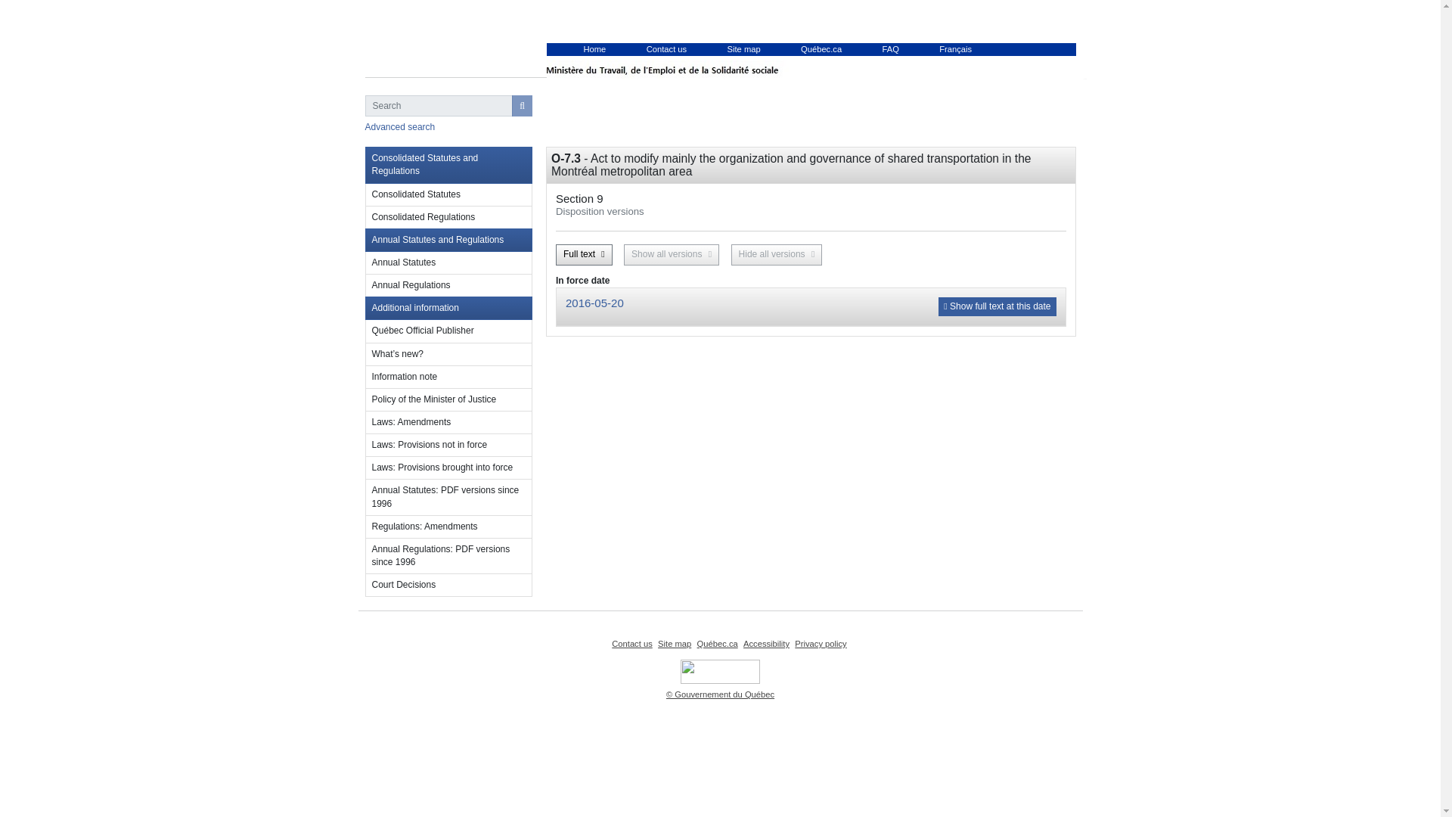 The width and height of the screenshot is (1452, 817). Describe the element at coordinates (399, 126) in the screenshot. I see `Advanced search` at that location.